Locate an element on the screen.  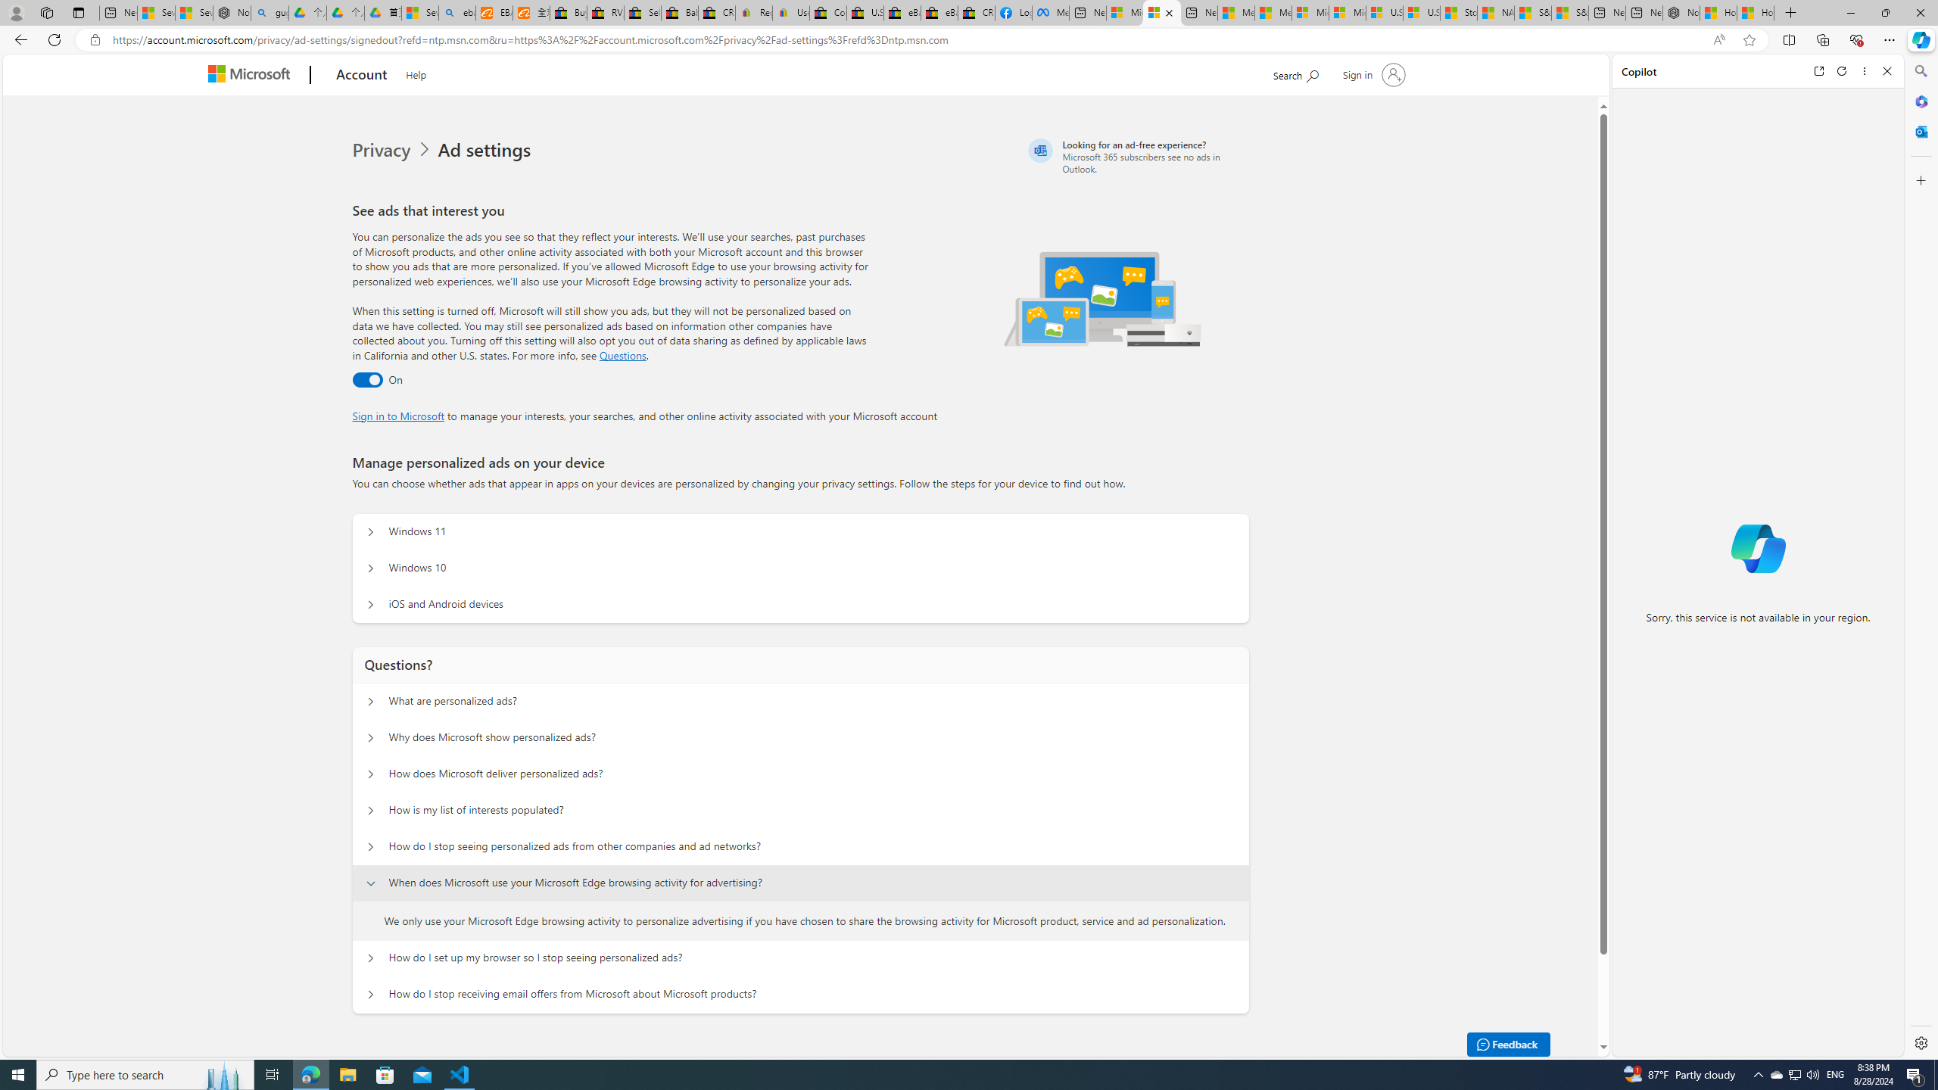
Privacy is located at coordinates (383, 150).